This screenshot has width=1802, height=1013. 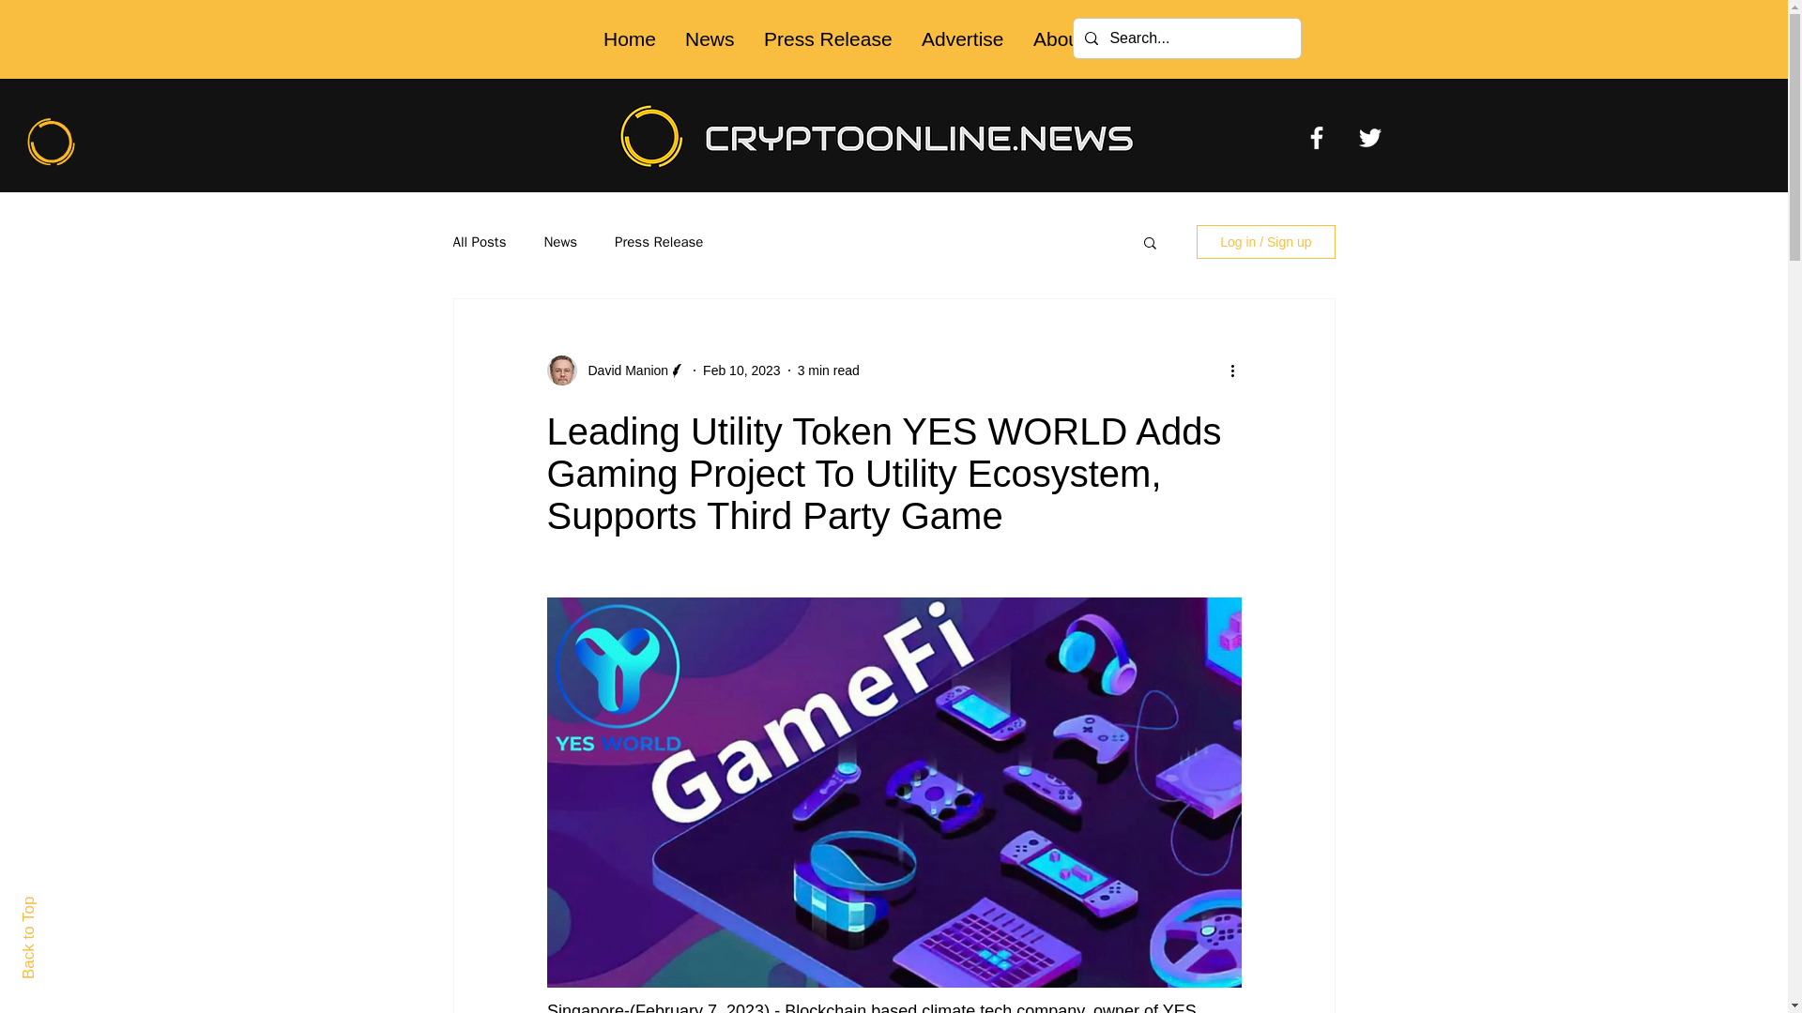 I want to click on News, so click(x=710, y=39).